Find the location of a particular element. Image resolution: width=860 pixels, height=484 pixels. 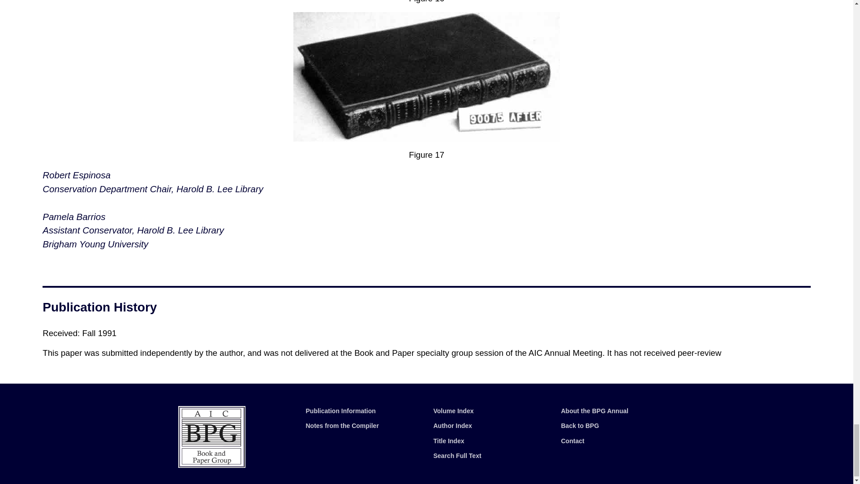

Contact is located at coordinates (572, 441).